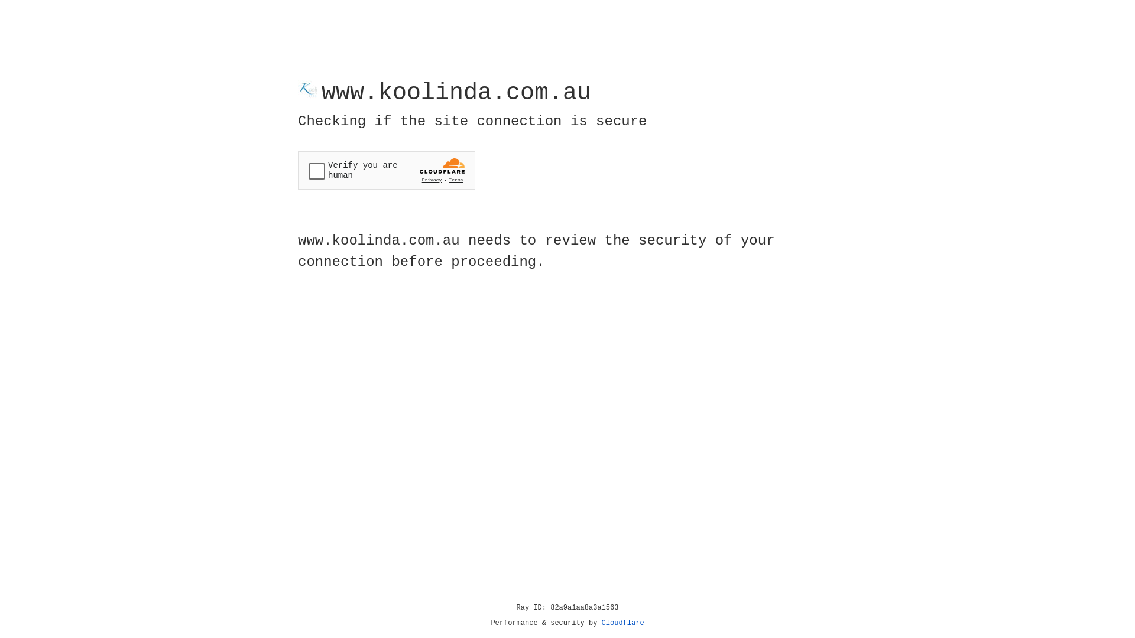 This screenshot has height=638, width=1135. I want to click on Widget containing a Cloudflare security challenge, so click(387, 170).